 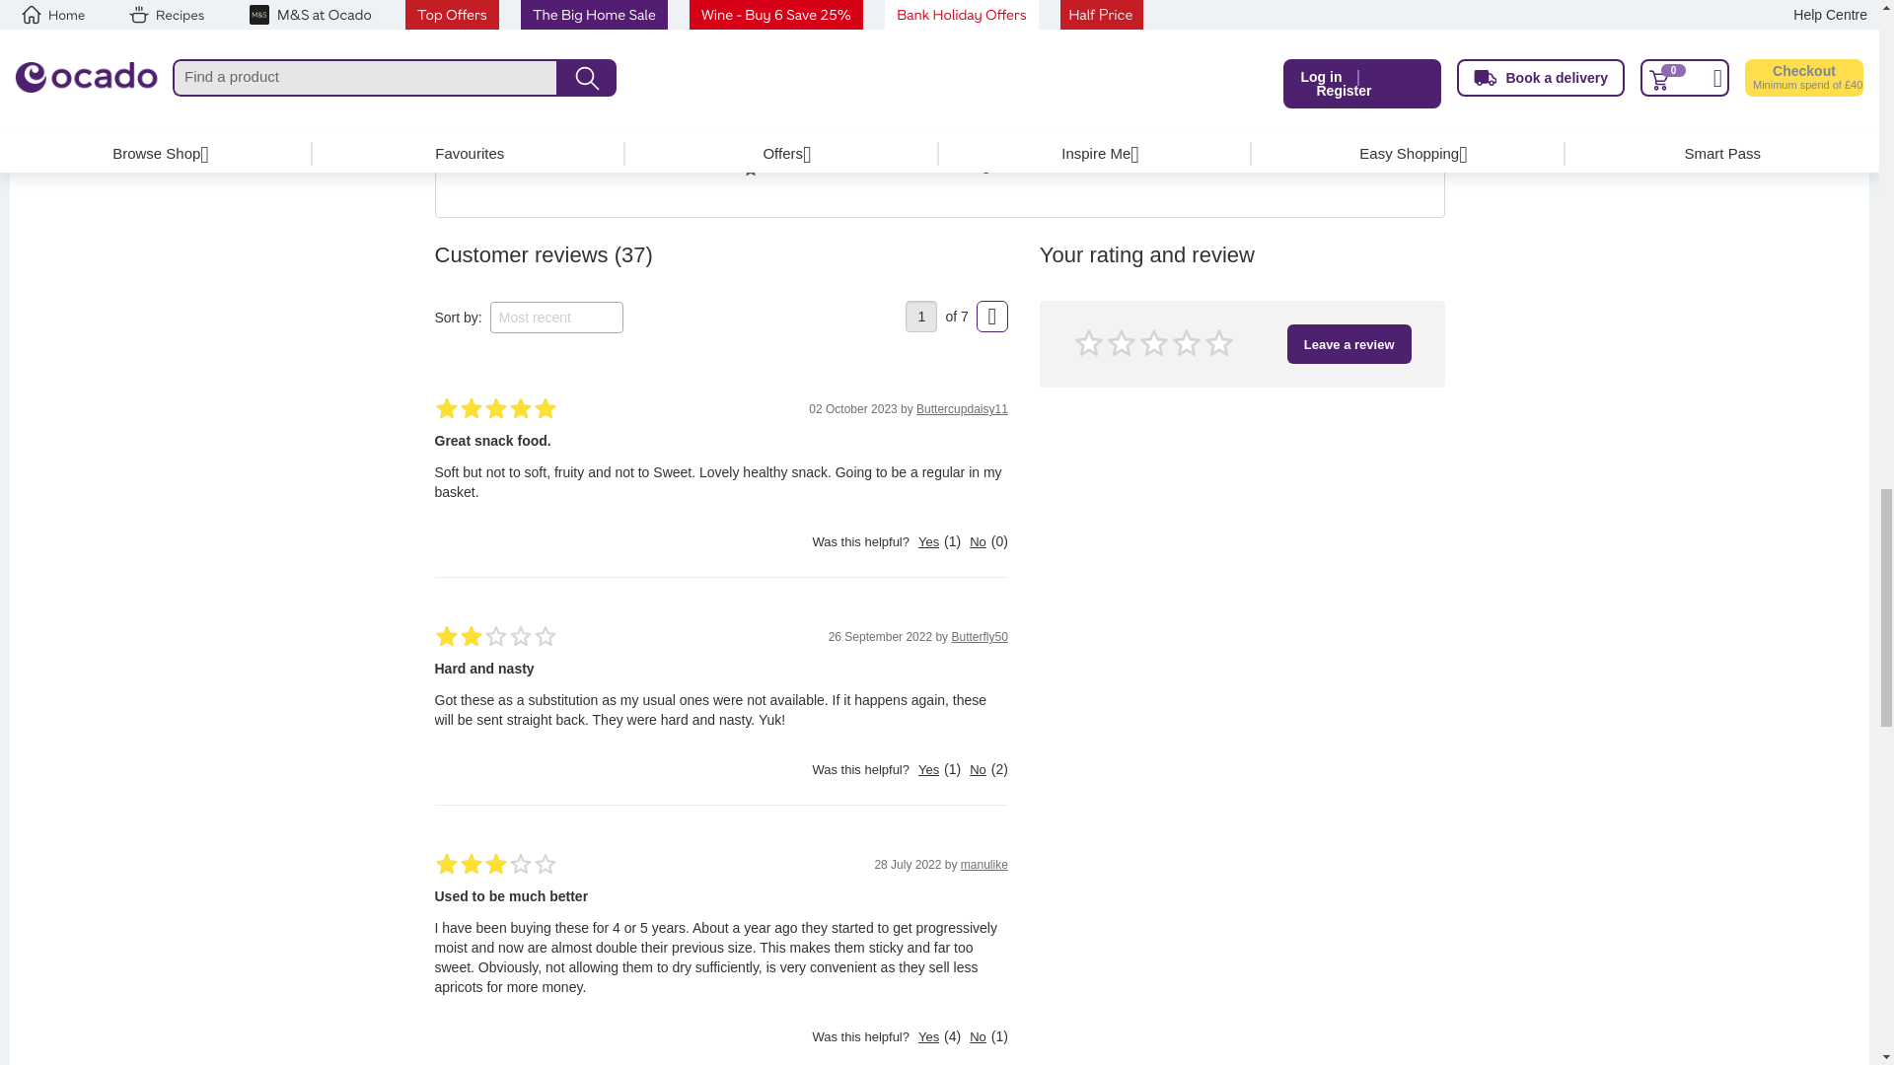 I want to click on 4 star reviews, so click(x=724, y=93).